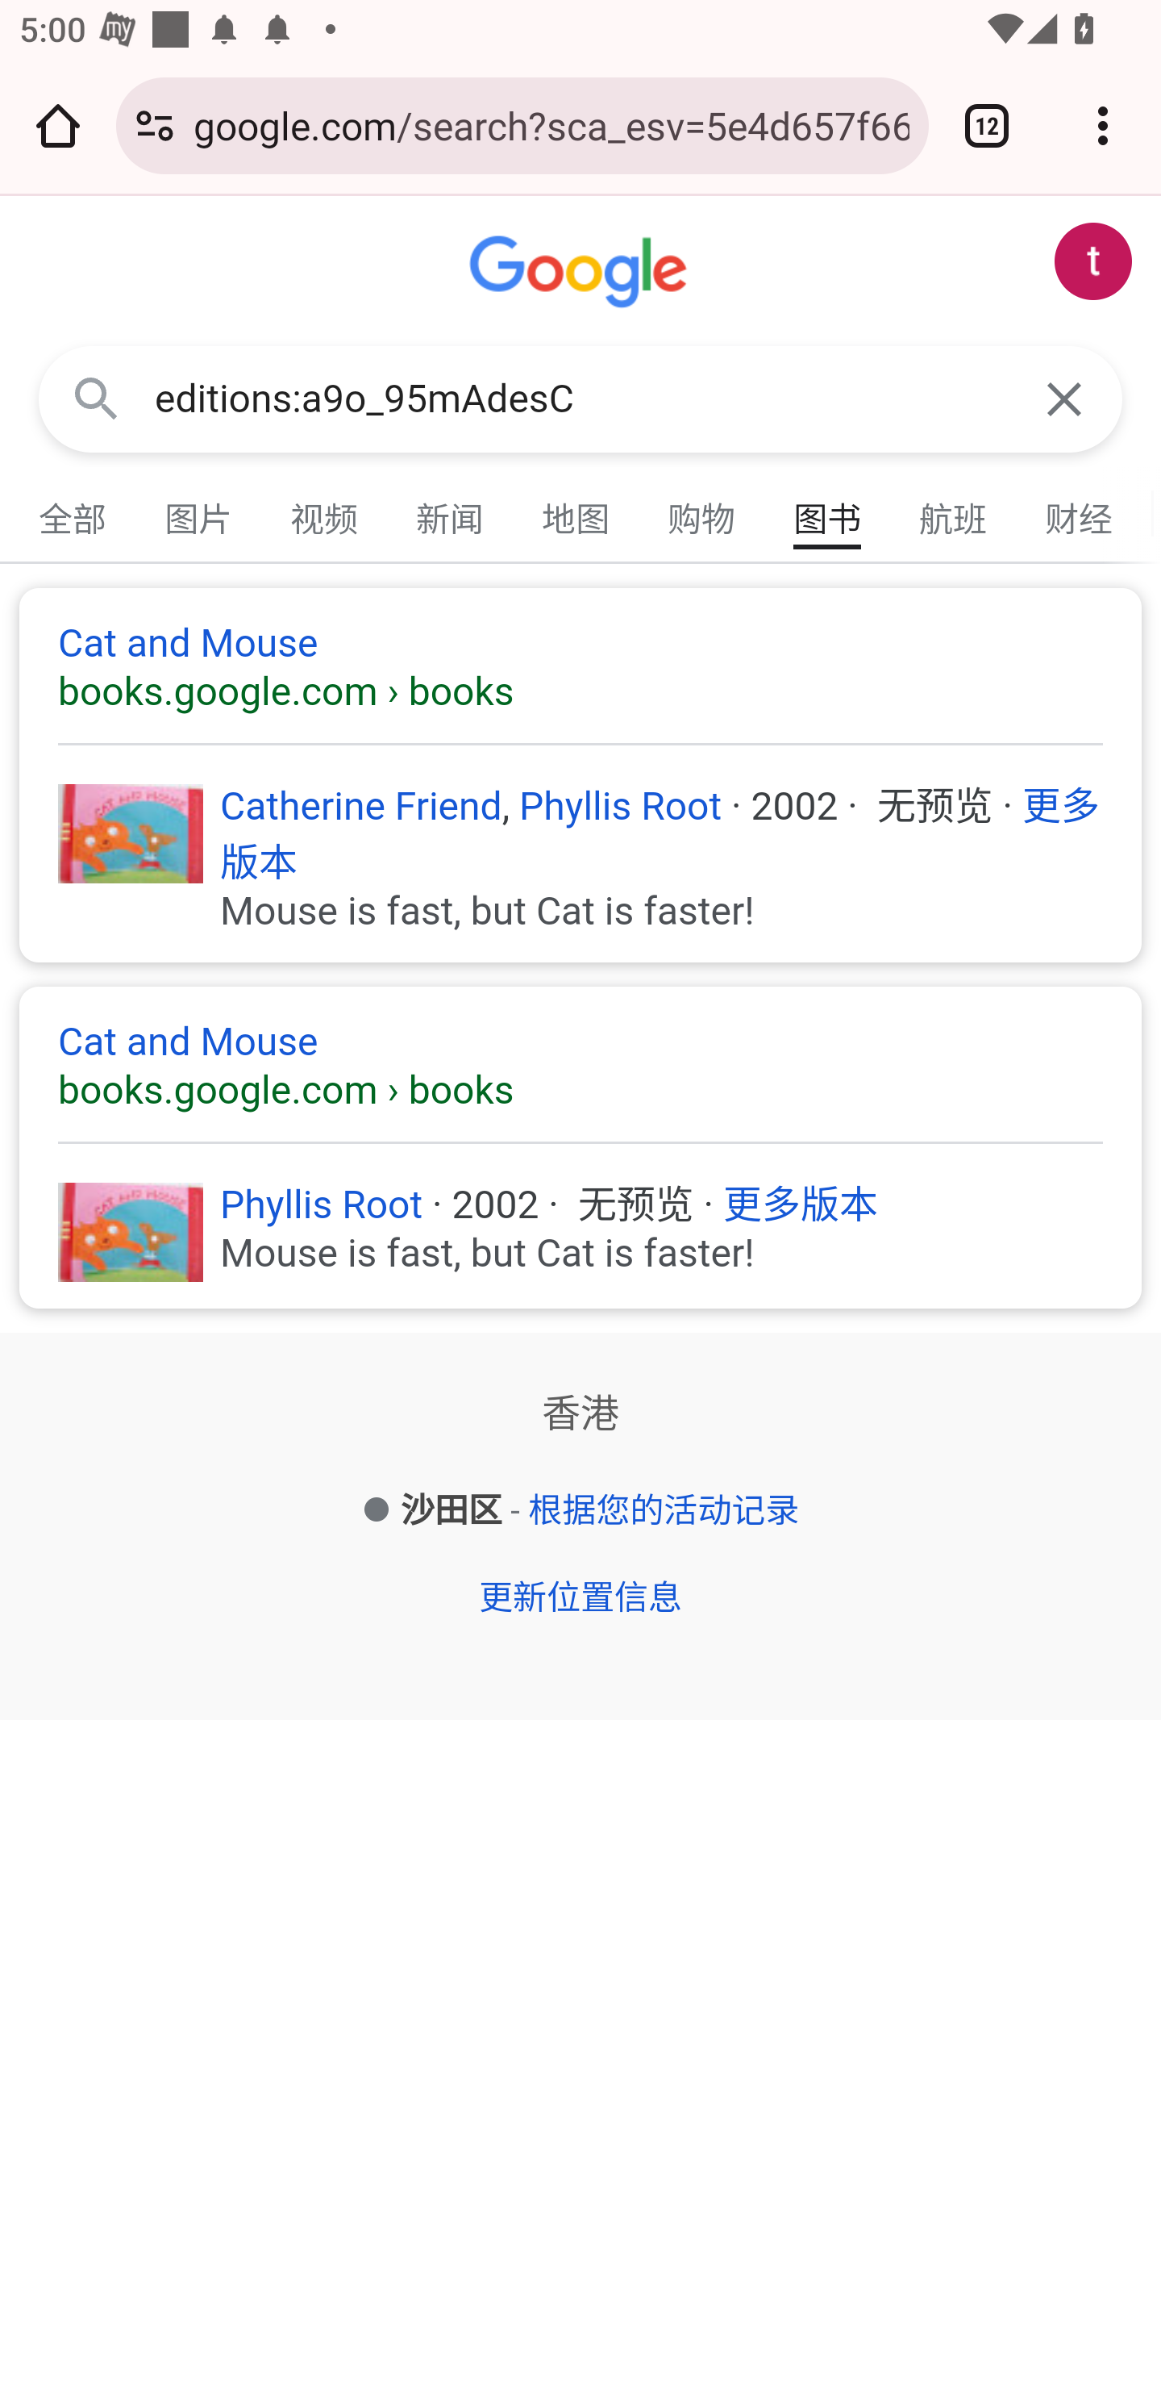 This screenshot has width=1161, height=2388. What do you see at coordinates (660, 833) in the screenshot?
I see `更多版本` at bounding box center [660, 833].